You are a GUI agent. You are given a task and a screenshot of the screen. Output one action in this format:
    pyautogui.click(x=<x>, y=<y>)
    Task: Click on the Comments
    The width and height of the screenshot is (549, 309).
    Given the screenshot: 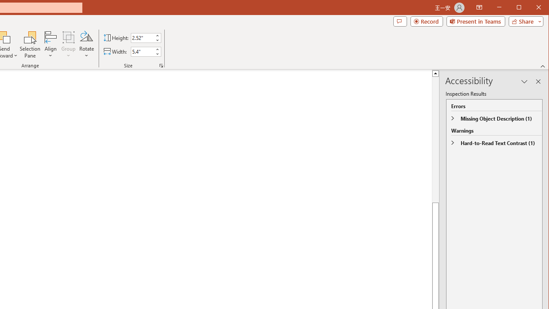 What is the action you would take?
    pyautogui.click(x=400, y=21)
    